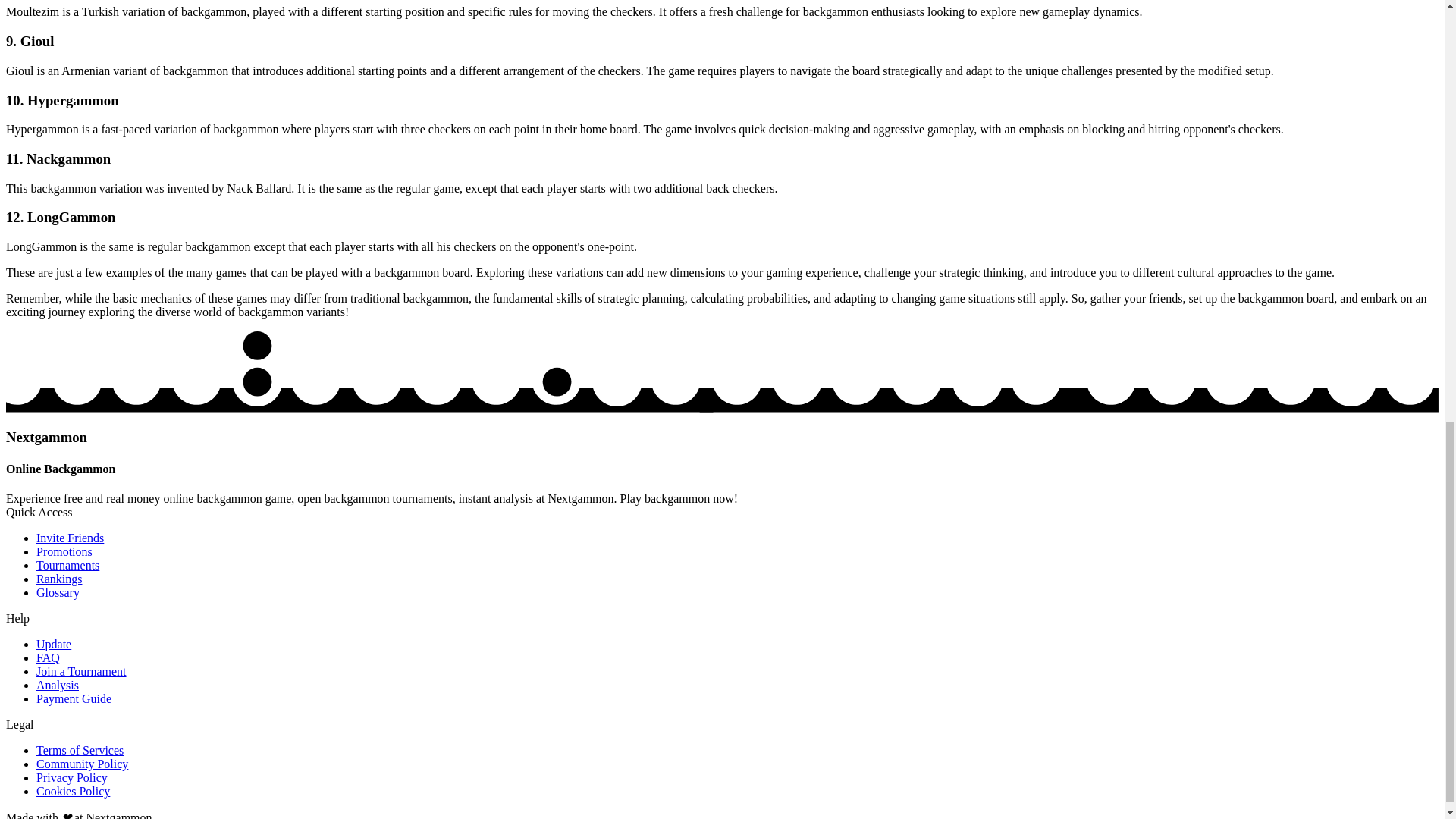 The width and height of the screenshot is (1456, 819). I want to click on Update, so click(54, 644).